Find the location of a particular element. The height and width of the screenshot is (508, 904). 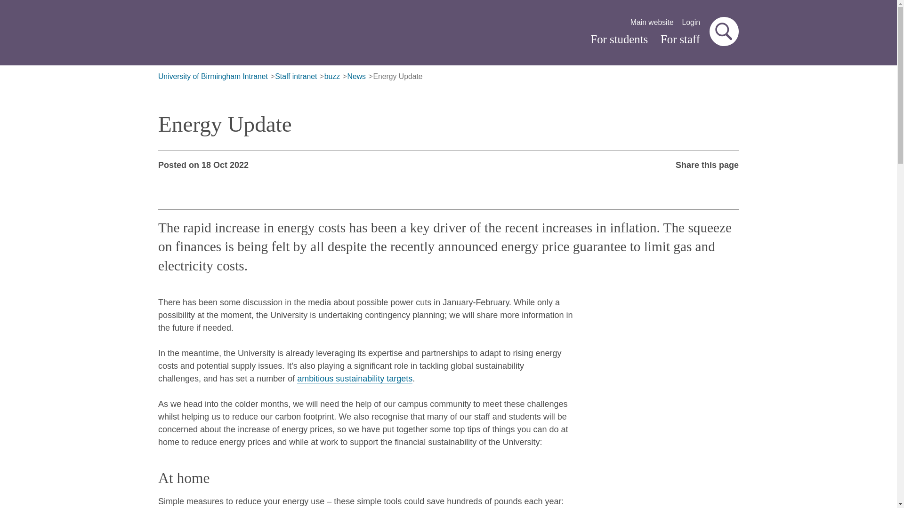

University of Birmingham is located at coordinates (261, 34).